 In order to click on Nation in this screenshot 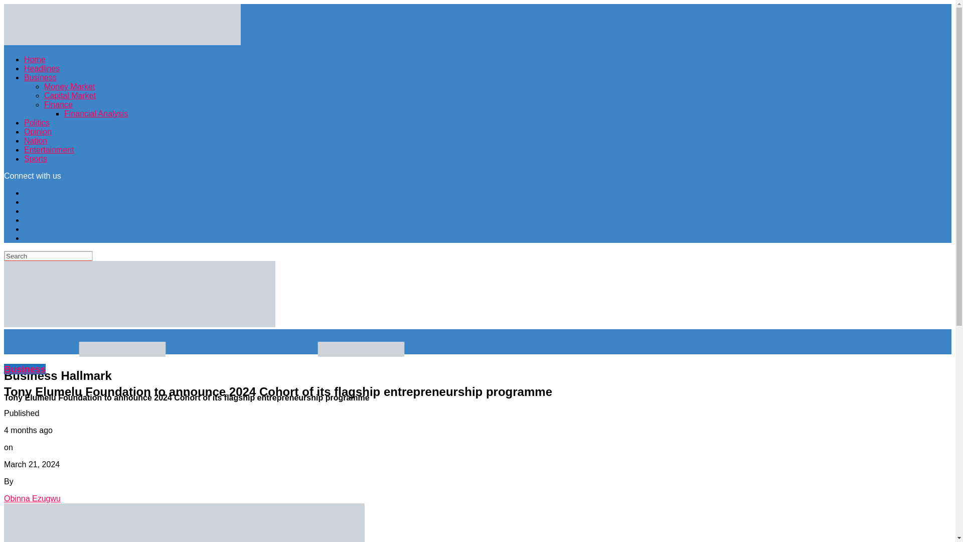, I will do `click(36, 141)`.